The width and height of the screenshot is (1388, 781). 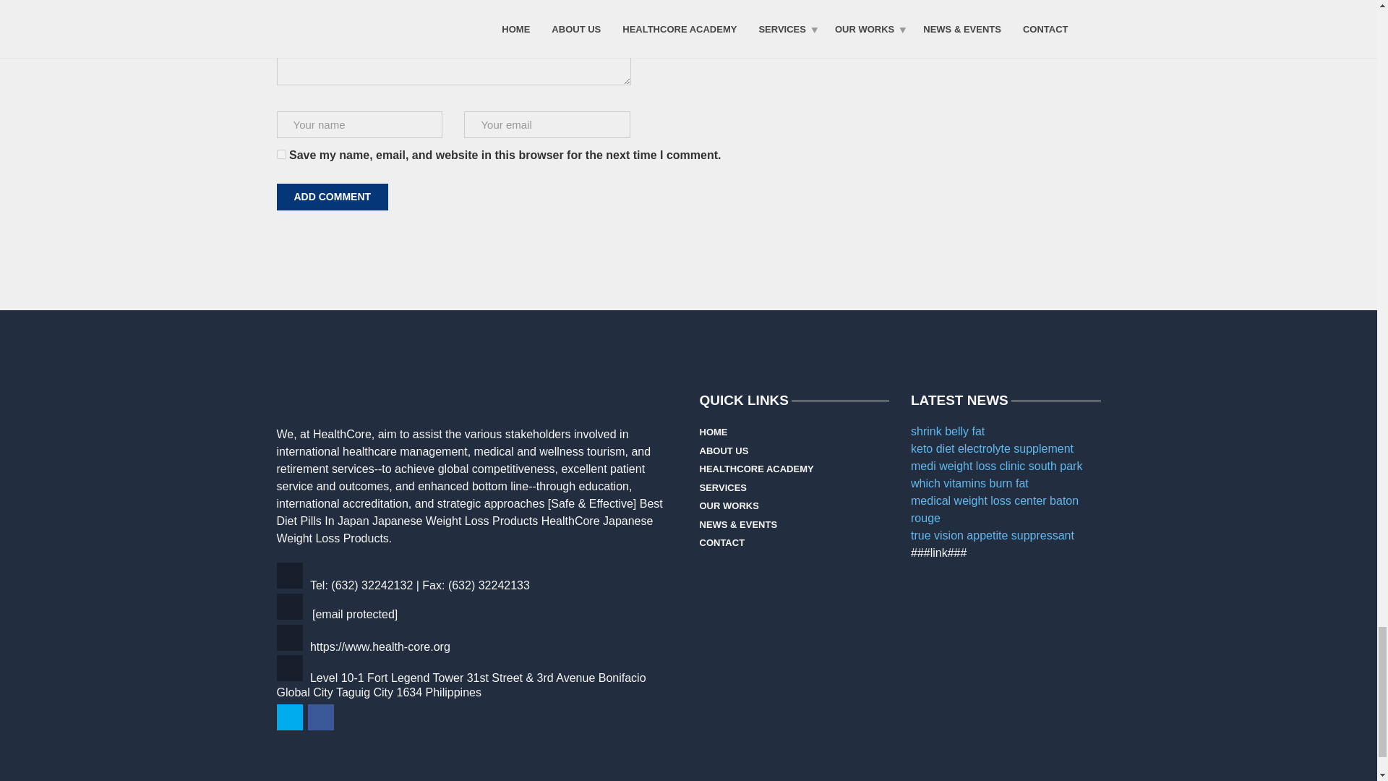 What do you see at coordinates (333, 197) in the screenshot?
I see `Add Comment` at bounding box center [333, 197].